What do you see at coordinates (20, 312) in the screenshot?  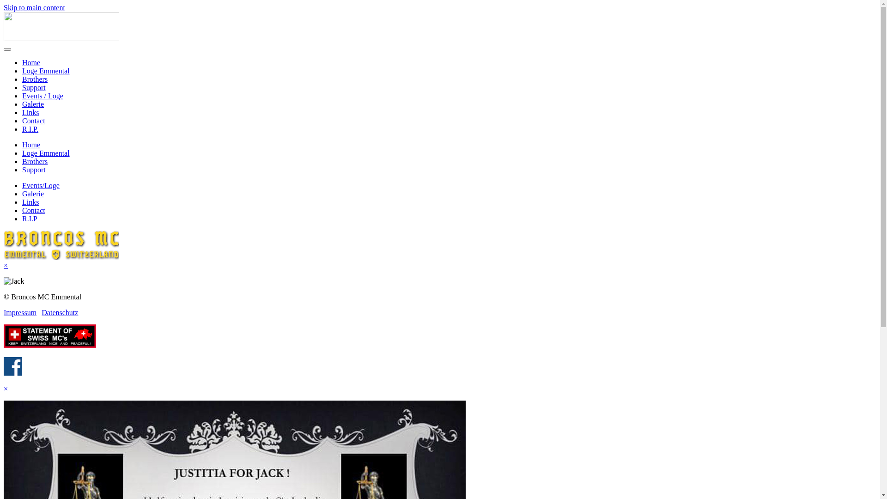 I see `Impressum` at bounding box center [20, 312].